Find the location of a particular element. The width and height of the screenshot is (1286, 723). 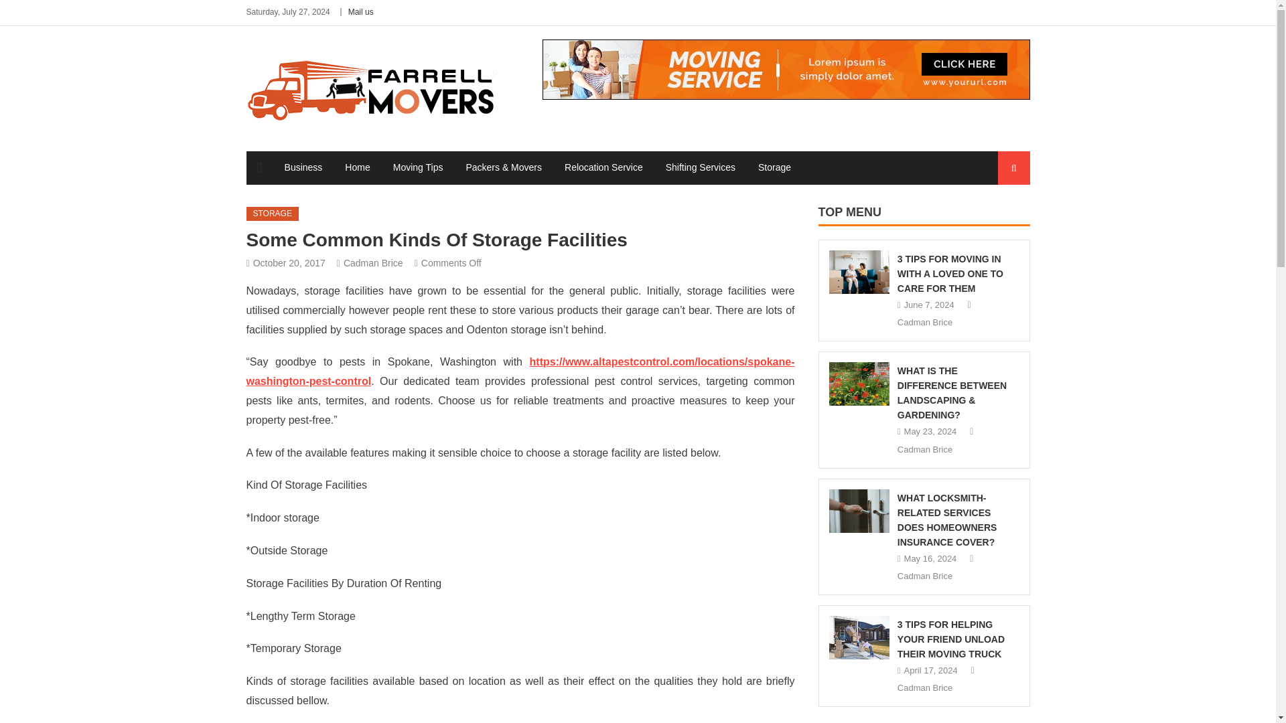

Storage is located at coordinates (774, 167).